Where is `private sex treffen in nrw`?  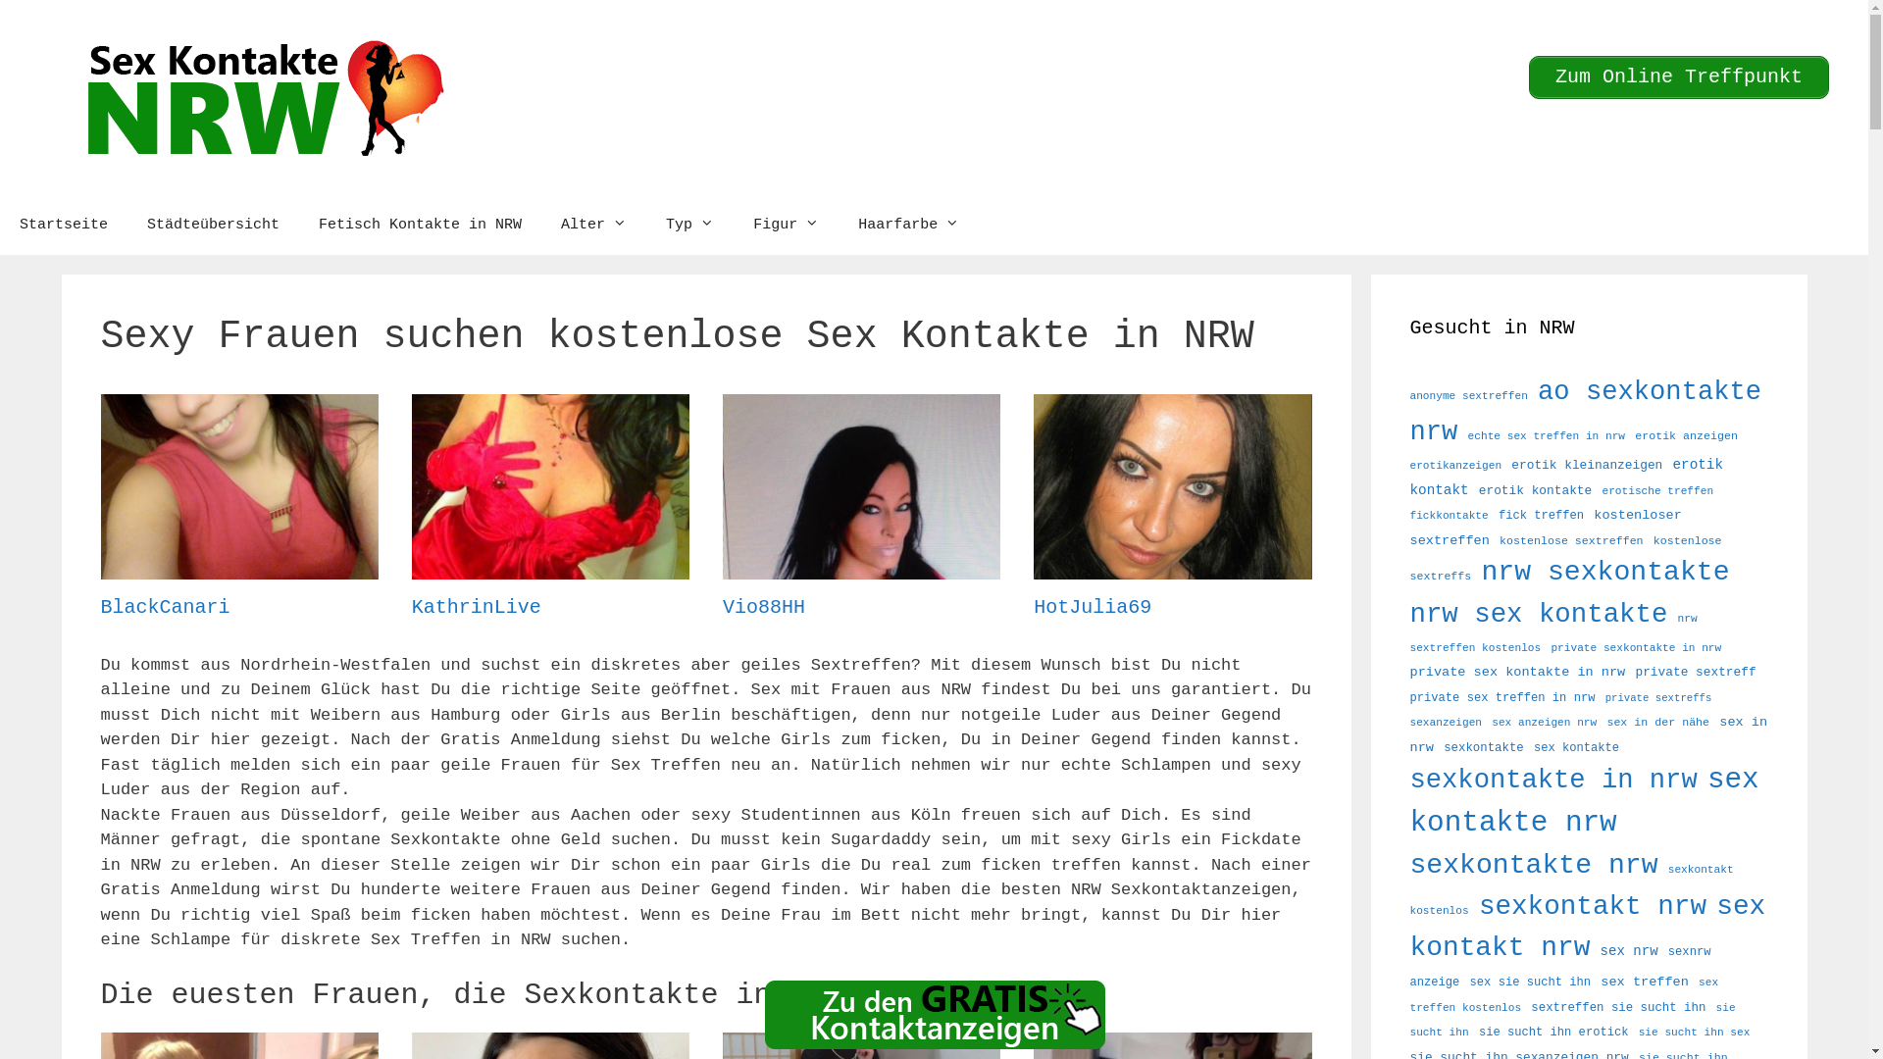
private sex treffen in nrw is located at coordinates (1502, 698).